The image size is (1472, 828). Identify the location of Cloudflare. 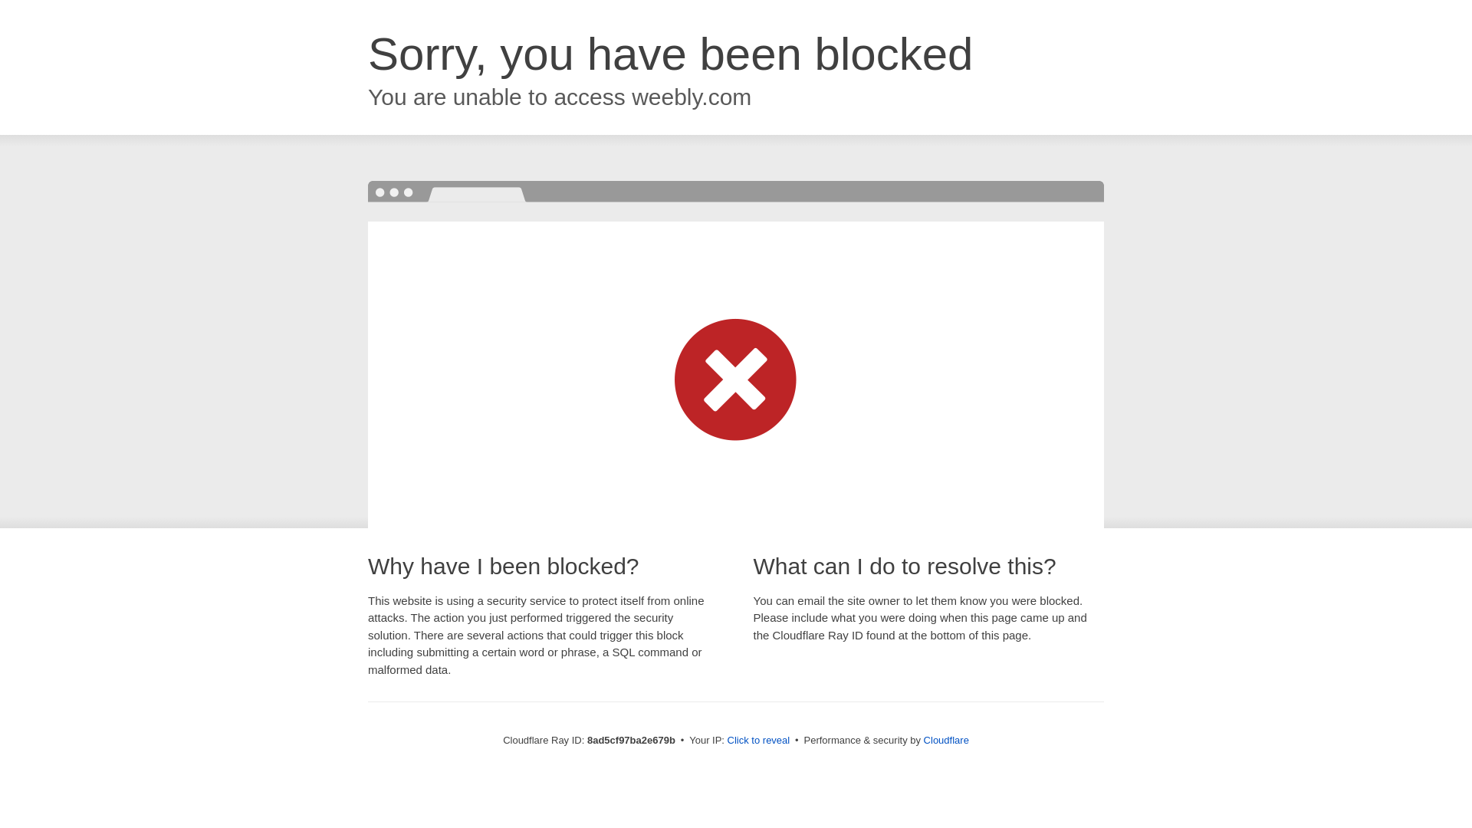
(946, 740).